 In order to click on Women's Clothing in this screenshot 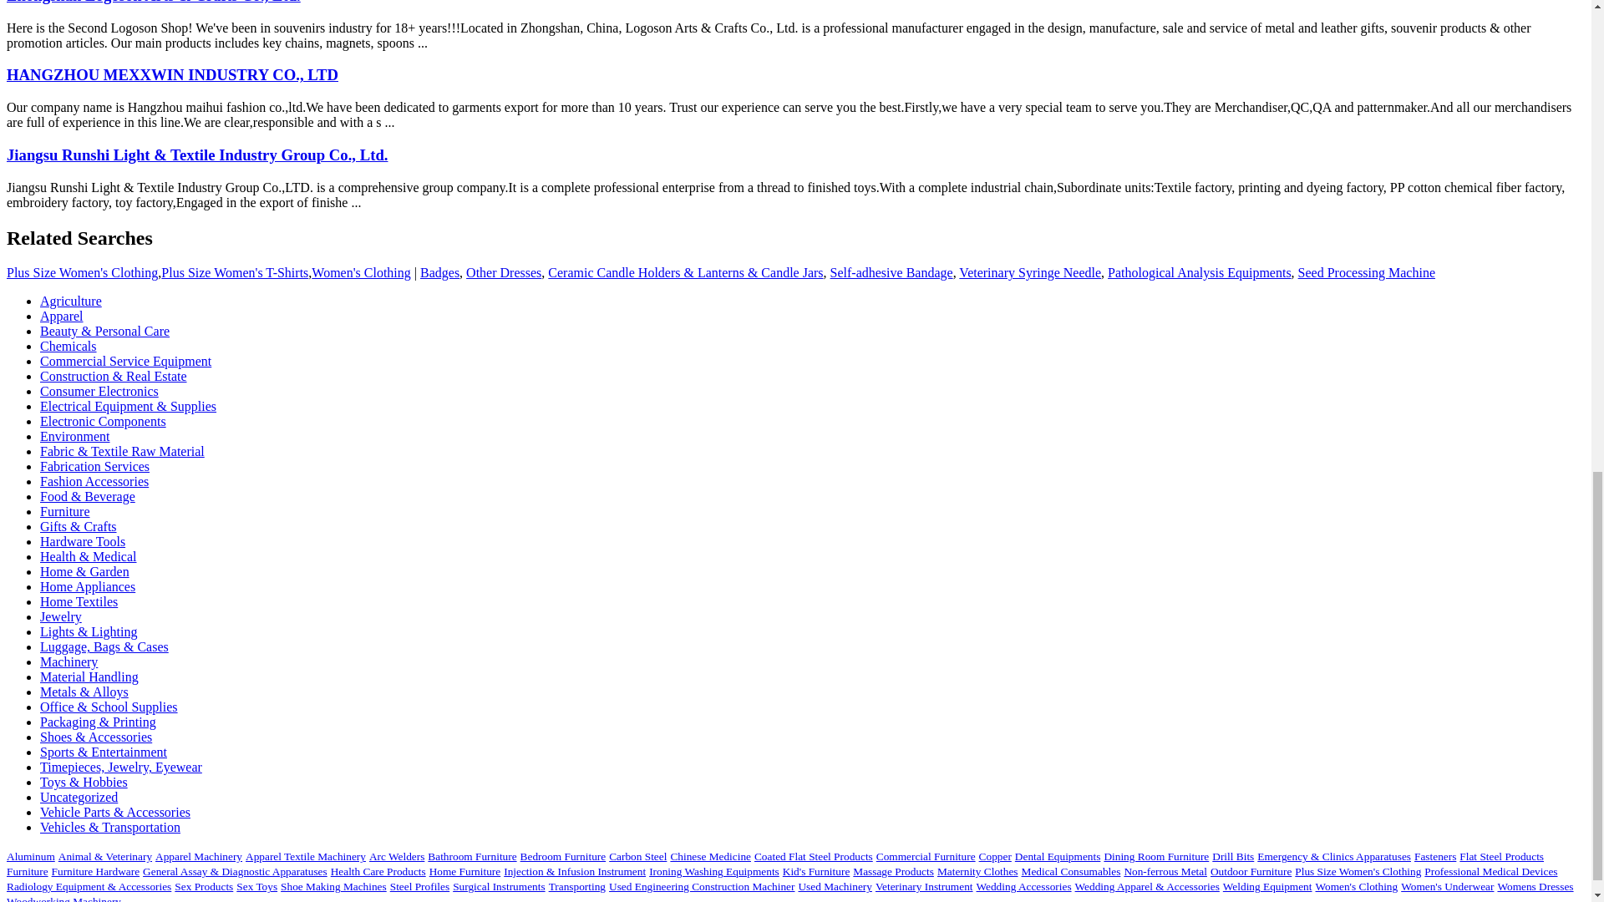, I will do `click(361, 272)`.